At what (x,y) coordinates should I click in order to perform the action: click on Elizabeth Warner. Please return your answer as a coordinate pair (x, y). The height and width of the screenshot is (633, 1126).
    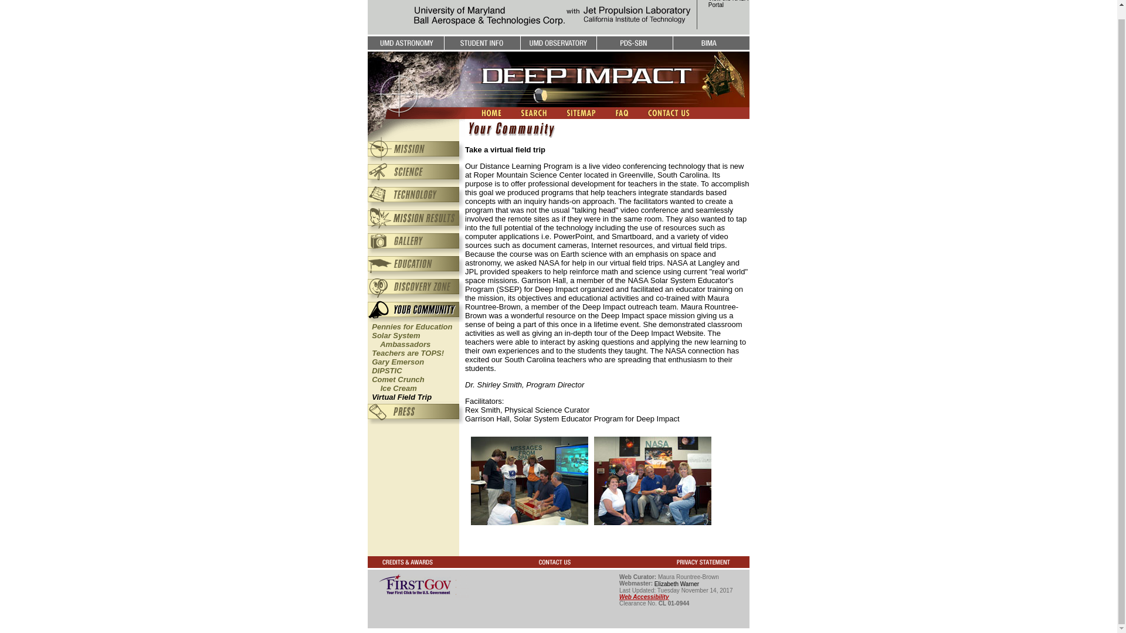
    Looking at the image, I should click on (399, 340).